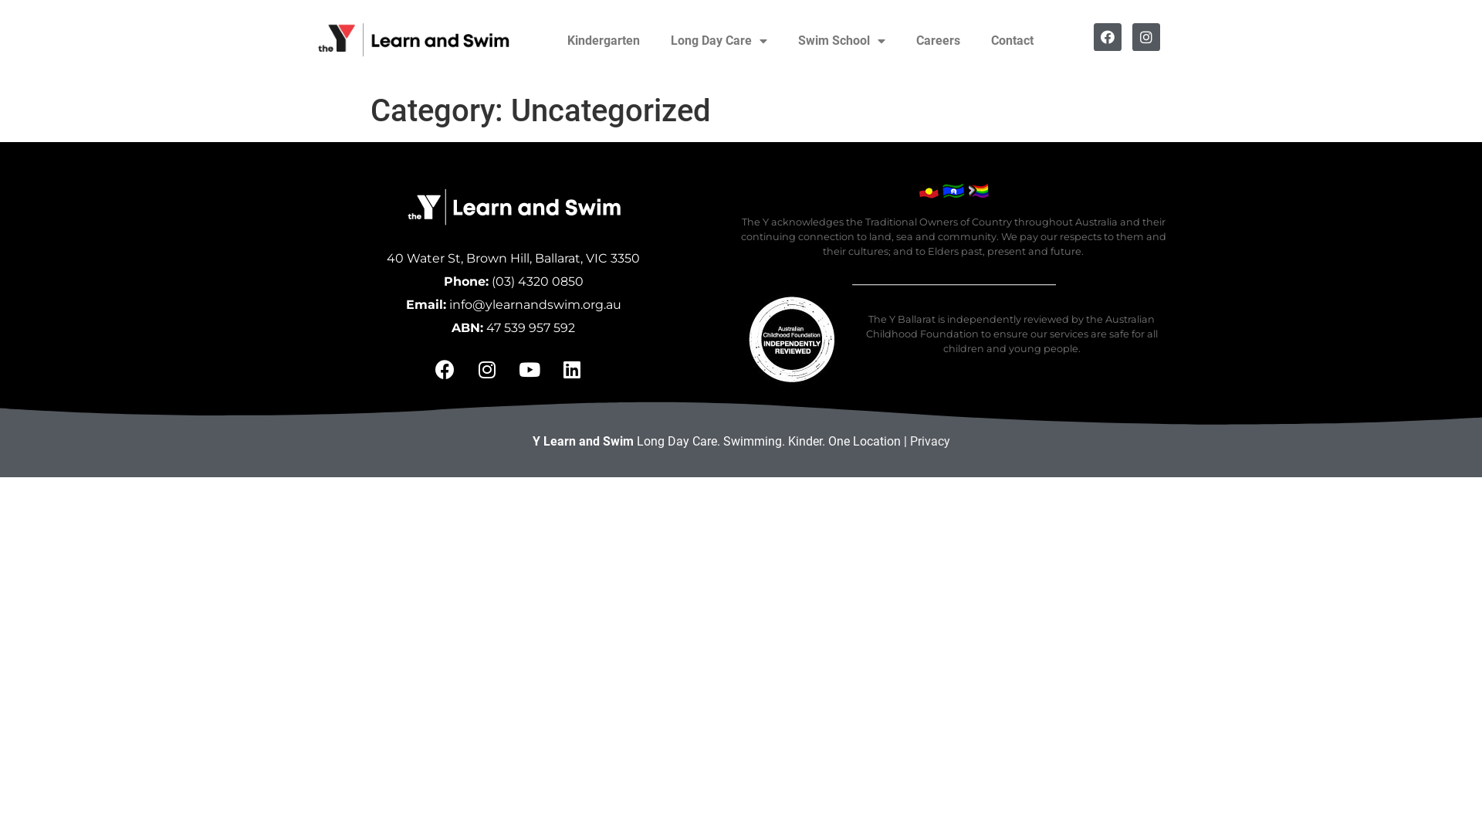 This screenshot has width=1482, height=834. Describe the element at coordinates (719, 41) in the screenshot. I see `Long Day Care` at that location.